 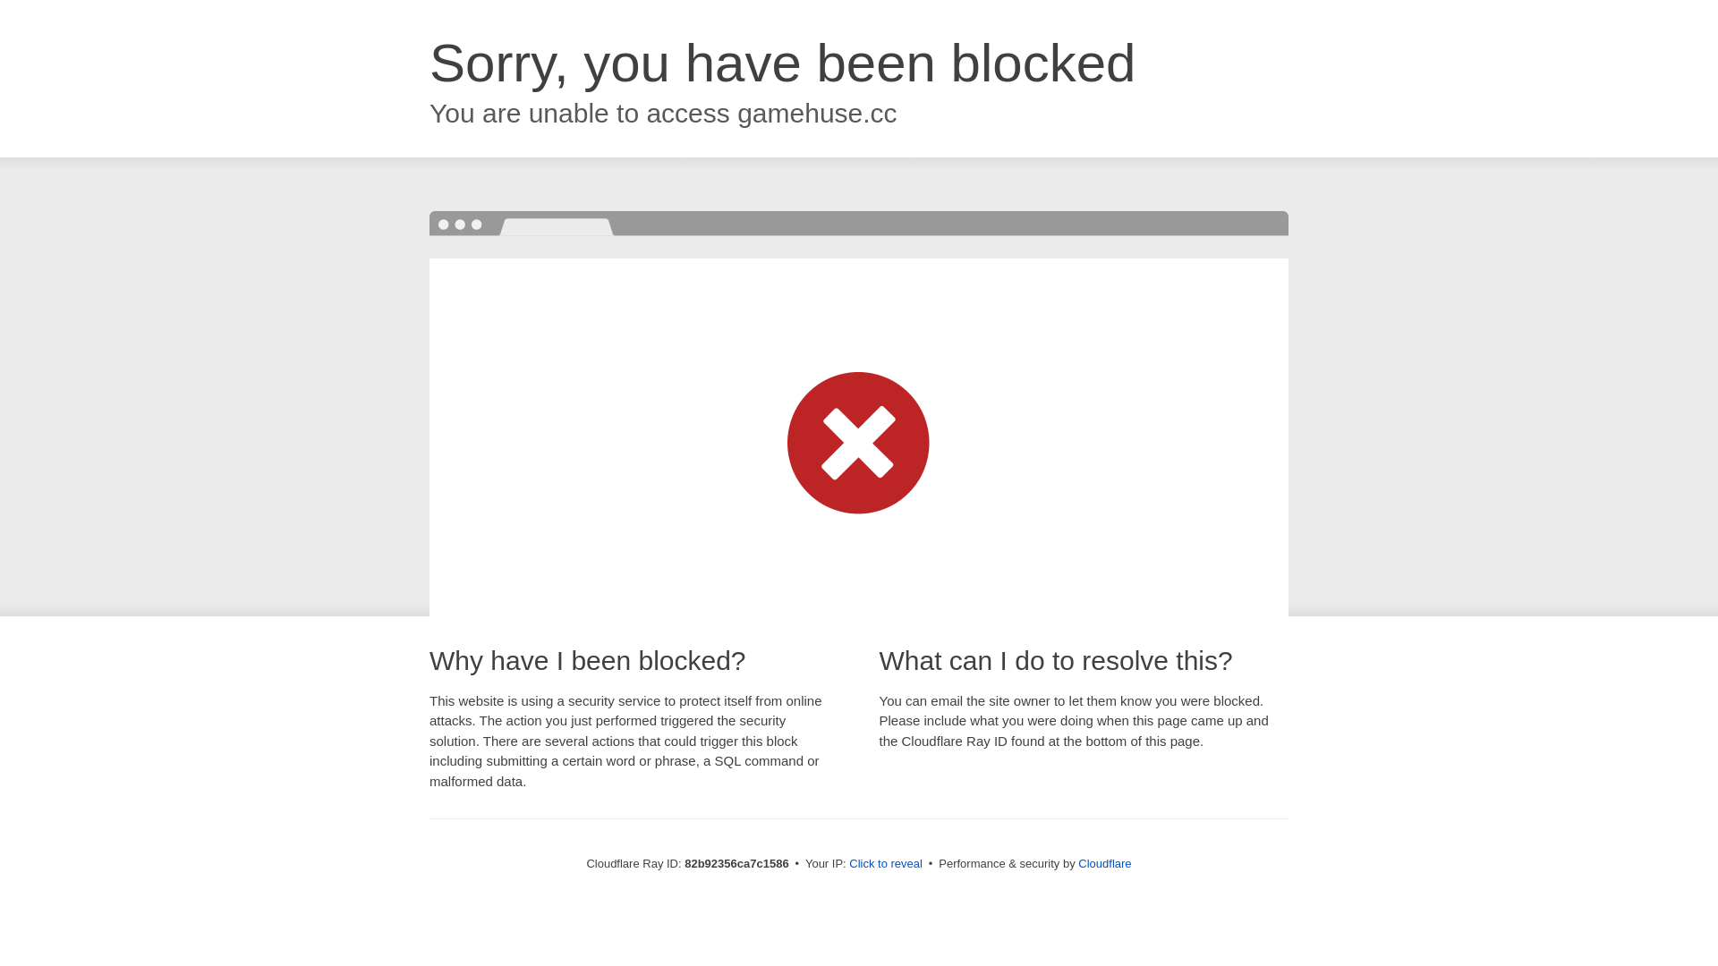 I want to click on Click to reveal, so click(x=886, y=864).